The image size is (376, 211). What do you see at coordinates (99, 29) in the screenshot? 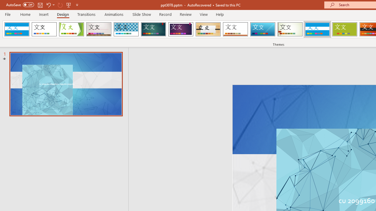
I see `Gallery` at bounding box center [99, 29].